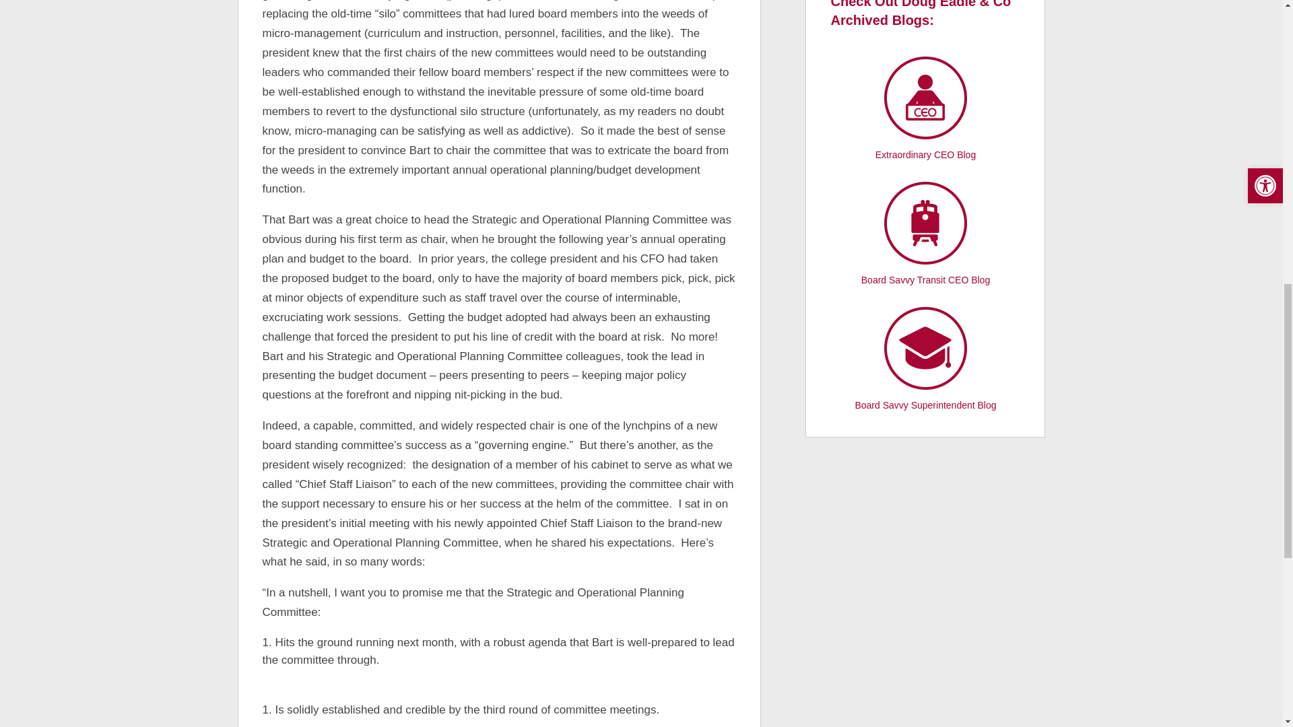 The height and width of the screenshot is (727, 1293). Describe the element at coordinates (925, 222) in the screenshot. I see `transit-CEO` at that location.